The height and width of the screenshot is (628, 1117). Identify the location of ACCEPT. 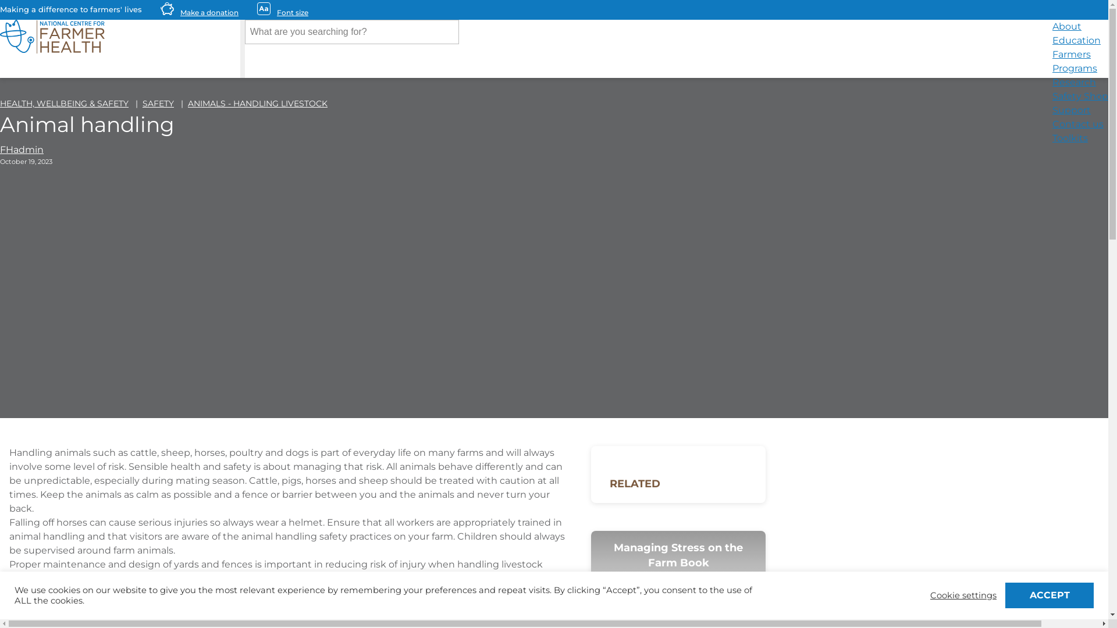
(1050, 595).